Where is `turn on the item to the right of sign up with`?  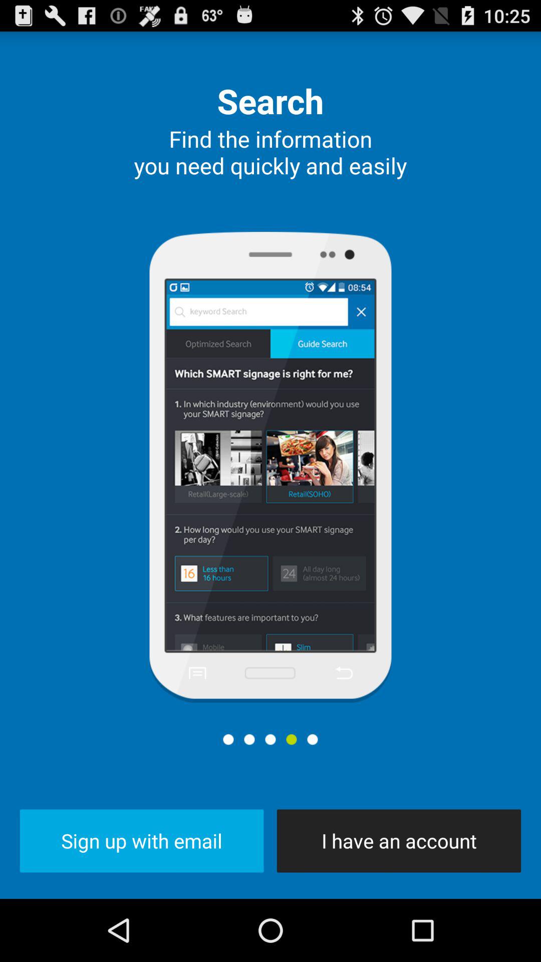
turn on the item to the right of sign up with is located at coordinates (399, 841).